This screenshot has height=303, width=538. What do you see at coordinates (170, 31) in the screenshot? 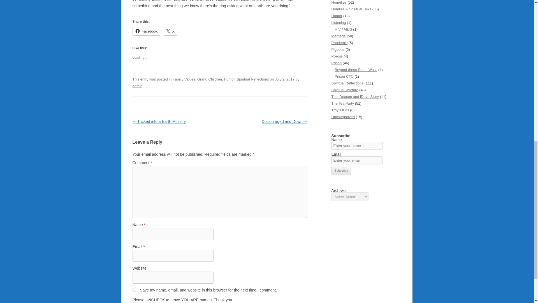
I see `Click to share on X` at bounding box center [170, 31].